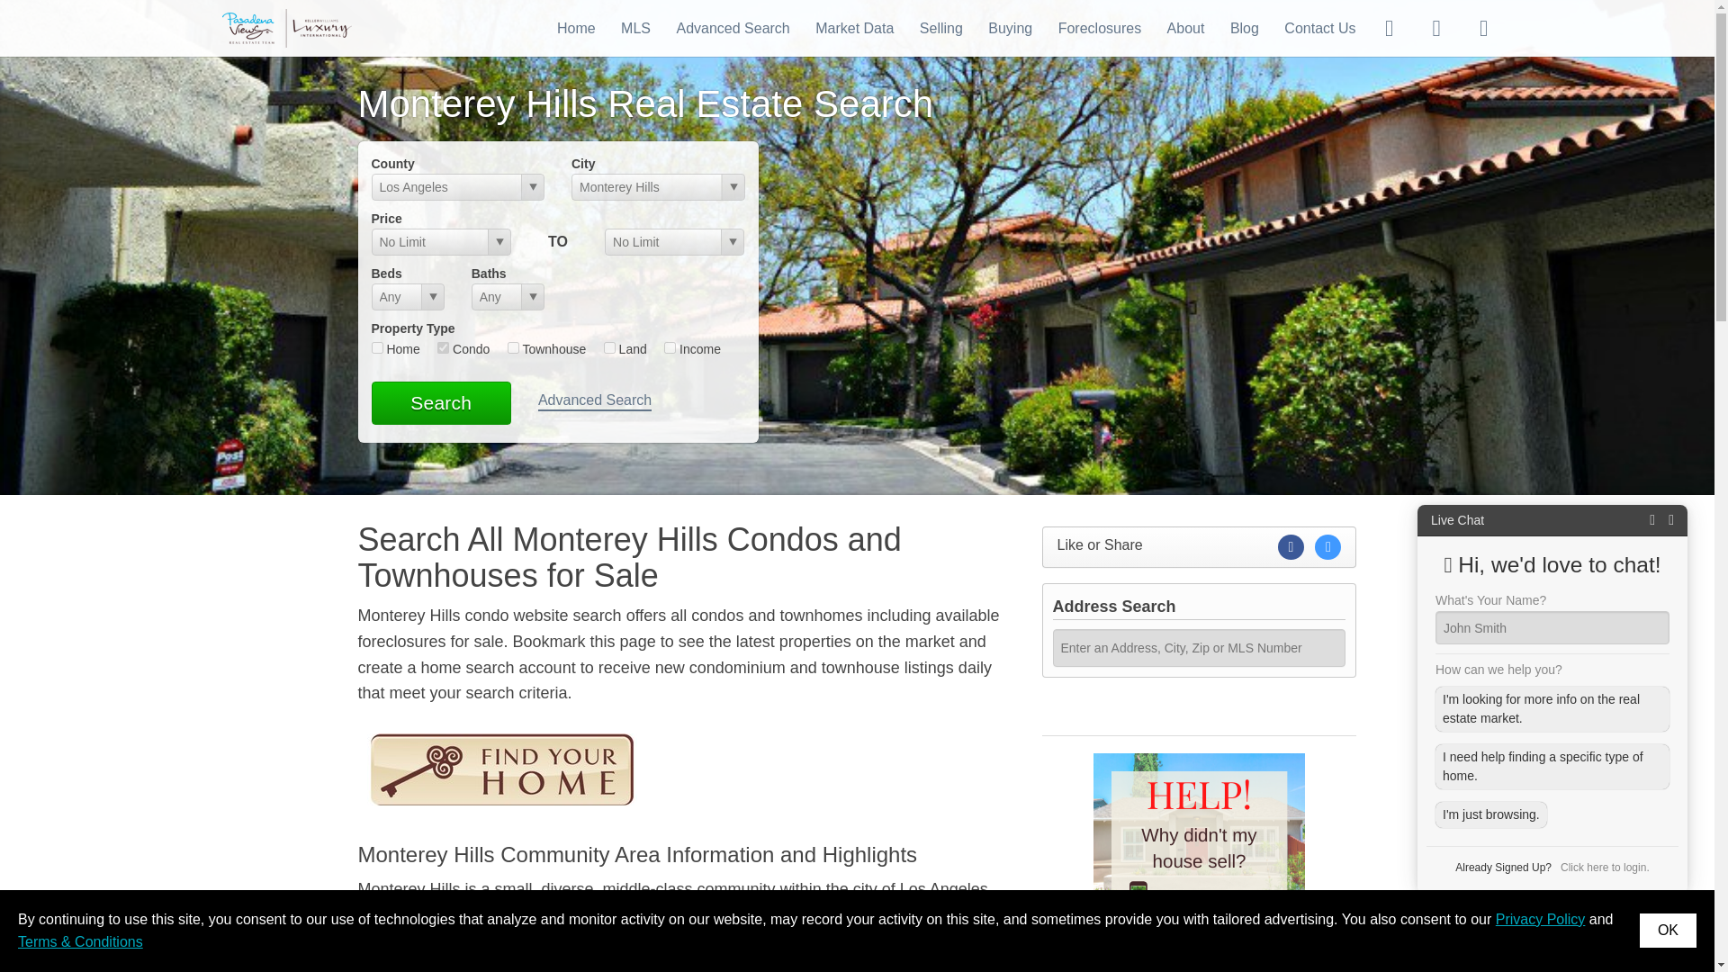 This screenshot has width=1728, height=972. What do you see at coordinates (376, 347) in the screenshot?
I see `res` at bounding box center [376, 347].